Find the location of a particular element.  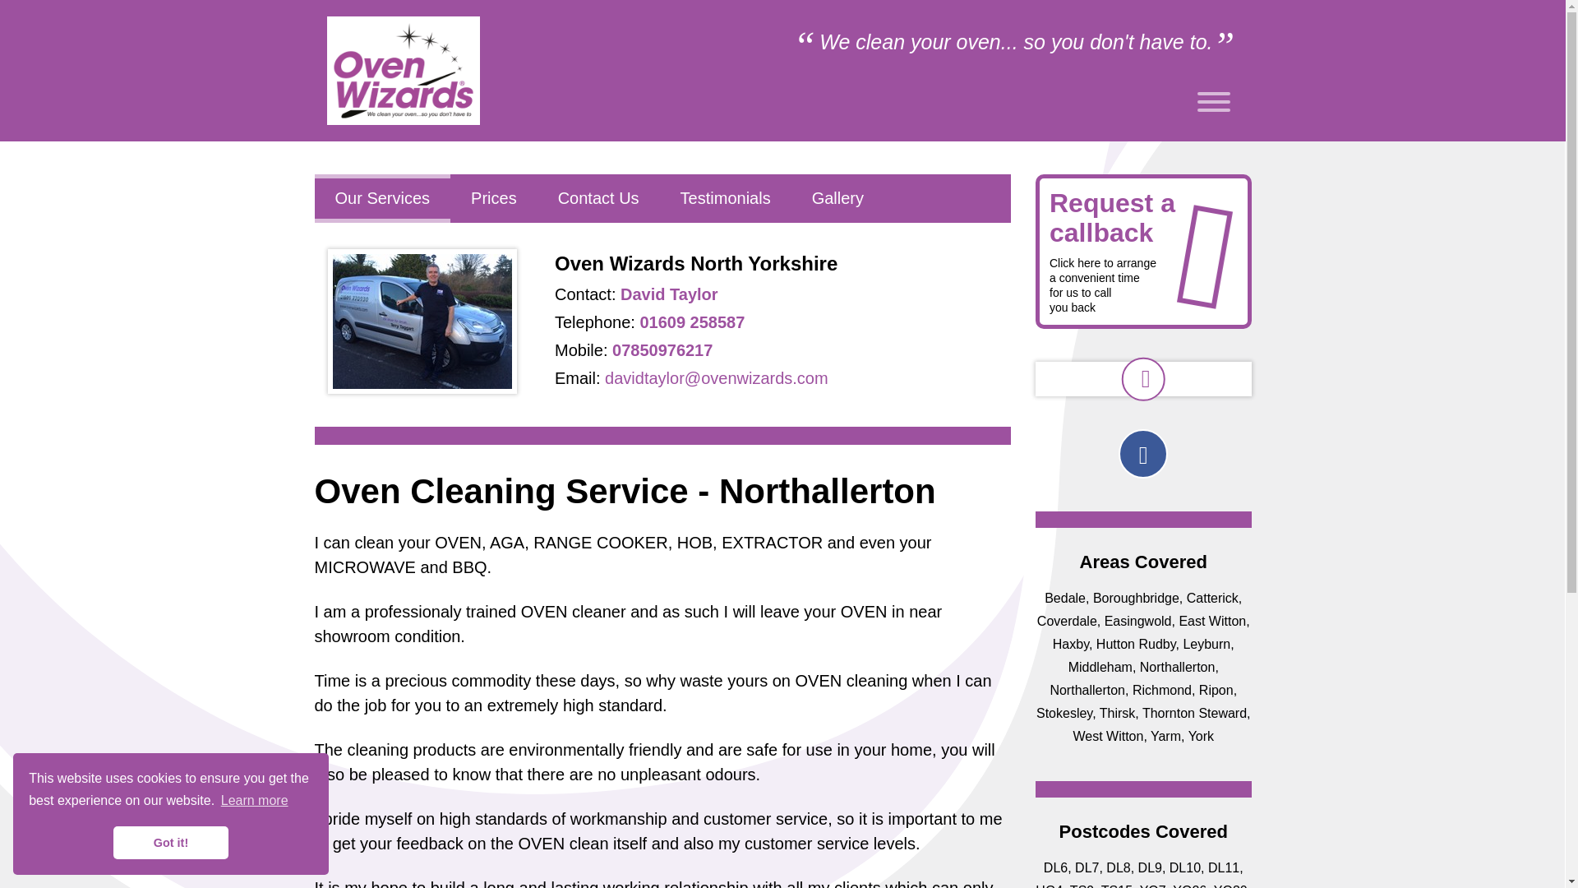

Prices is located at coordinates (493, 198).